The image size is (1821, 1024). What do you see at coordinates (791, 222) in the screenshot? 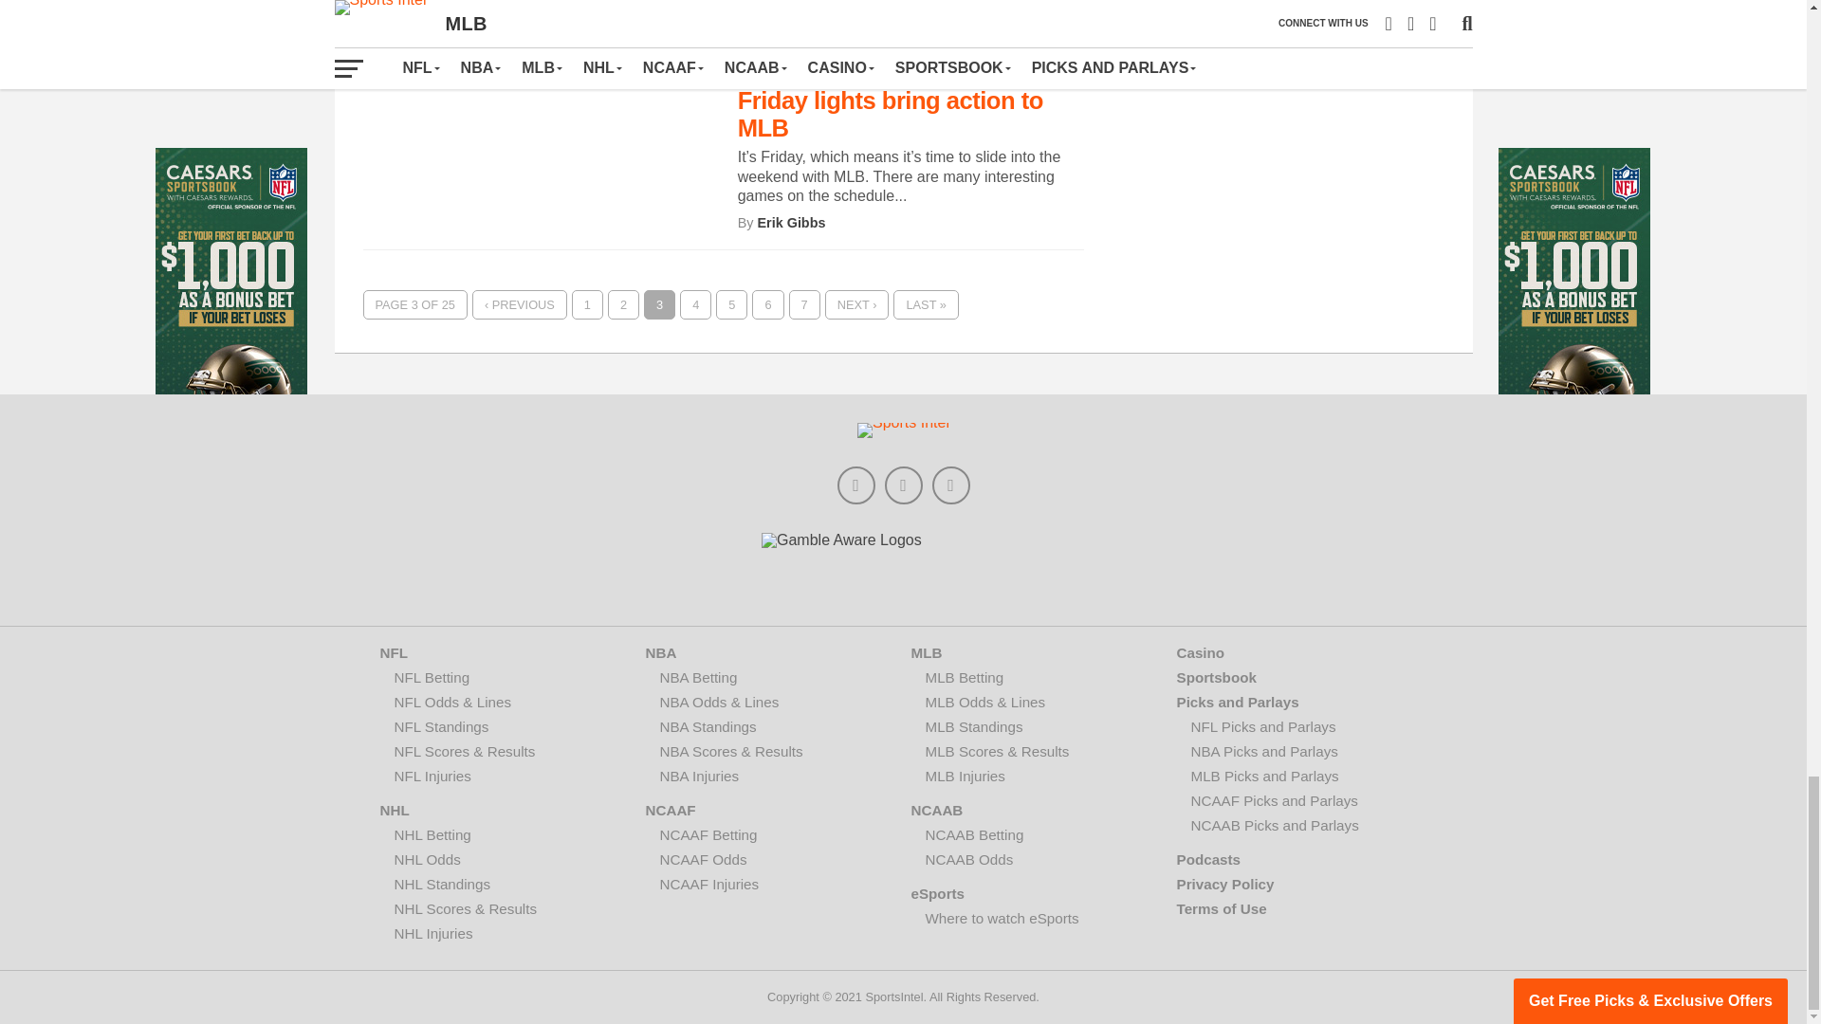
I see `Posts by Erik Gibbs` at bounding box center [791, 222].